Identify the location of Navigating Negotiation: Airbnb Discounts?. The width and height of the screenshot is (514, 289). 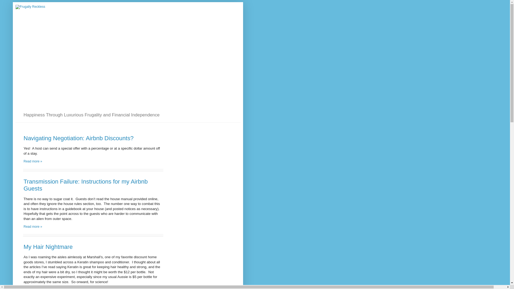
(33, 161).